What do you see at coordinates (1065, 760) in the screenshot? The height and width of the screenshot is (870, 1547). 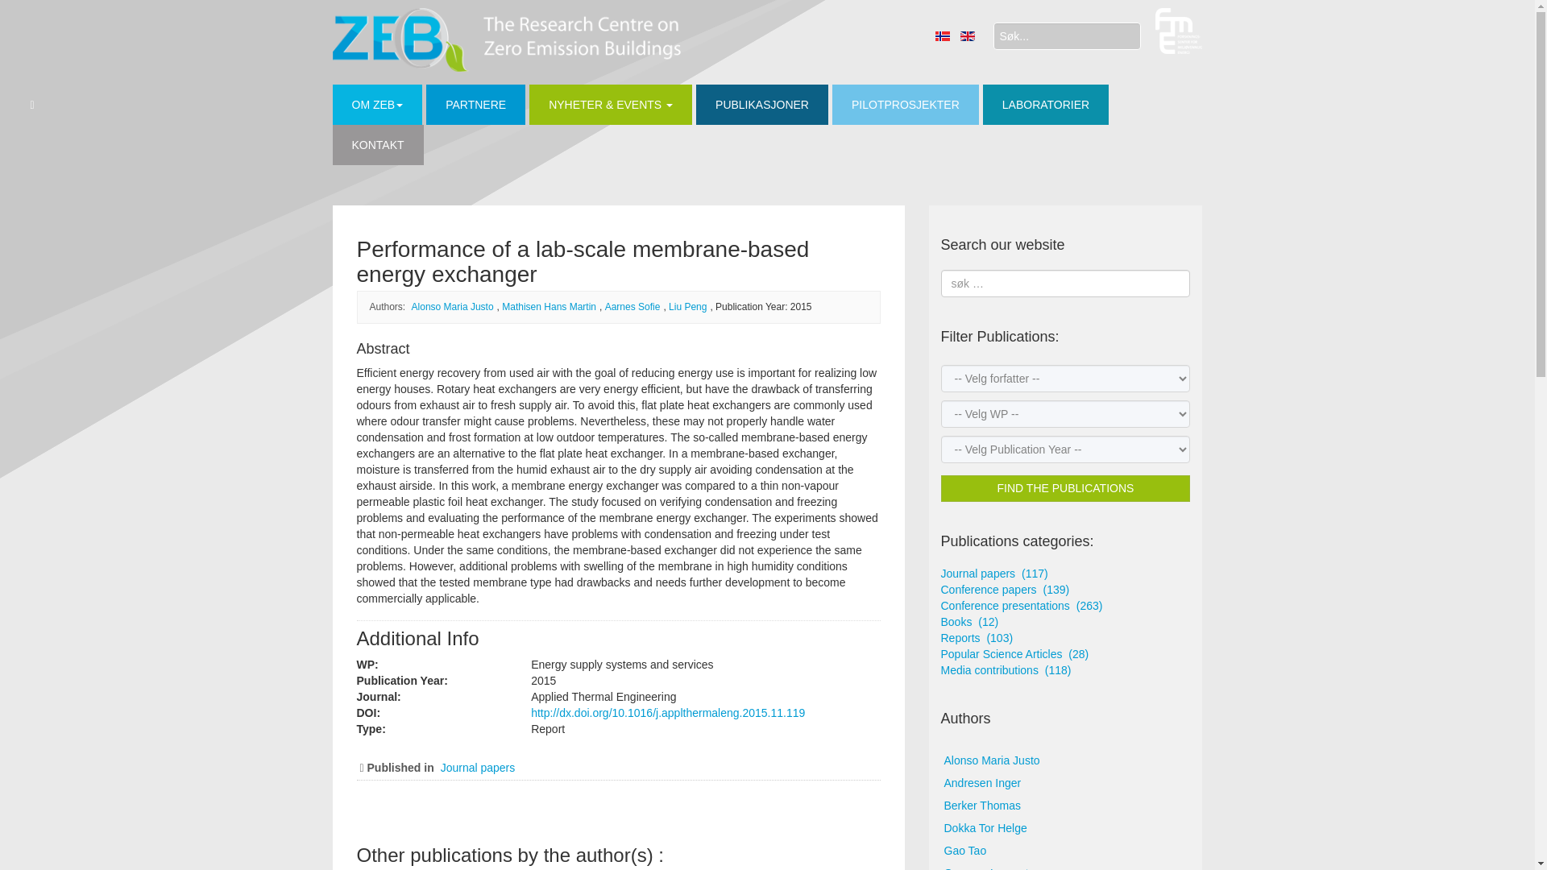 I see `13 items tagged with Alonso Maria Justo` at bounding box center [1065, 760].